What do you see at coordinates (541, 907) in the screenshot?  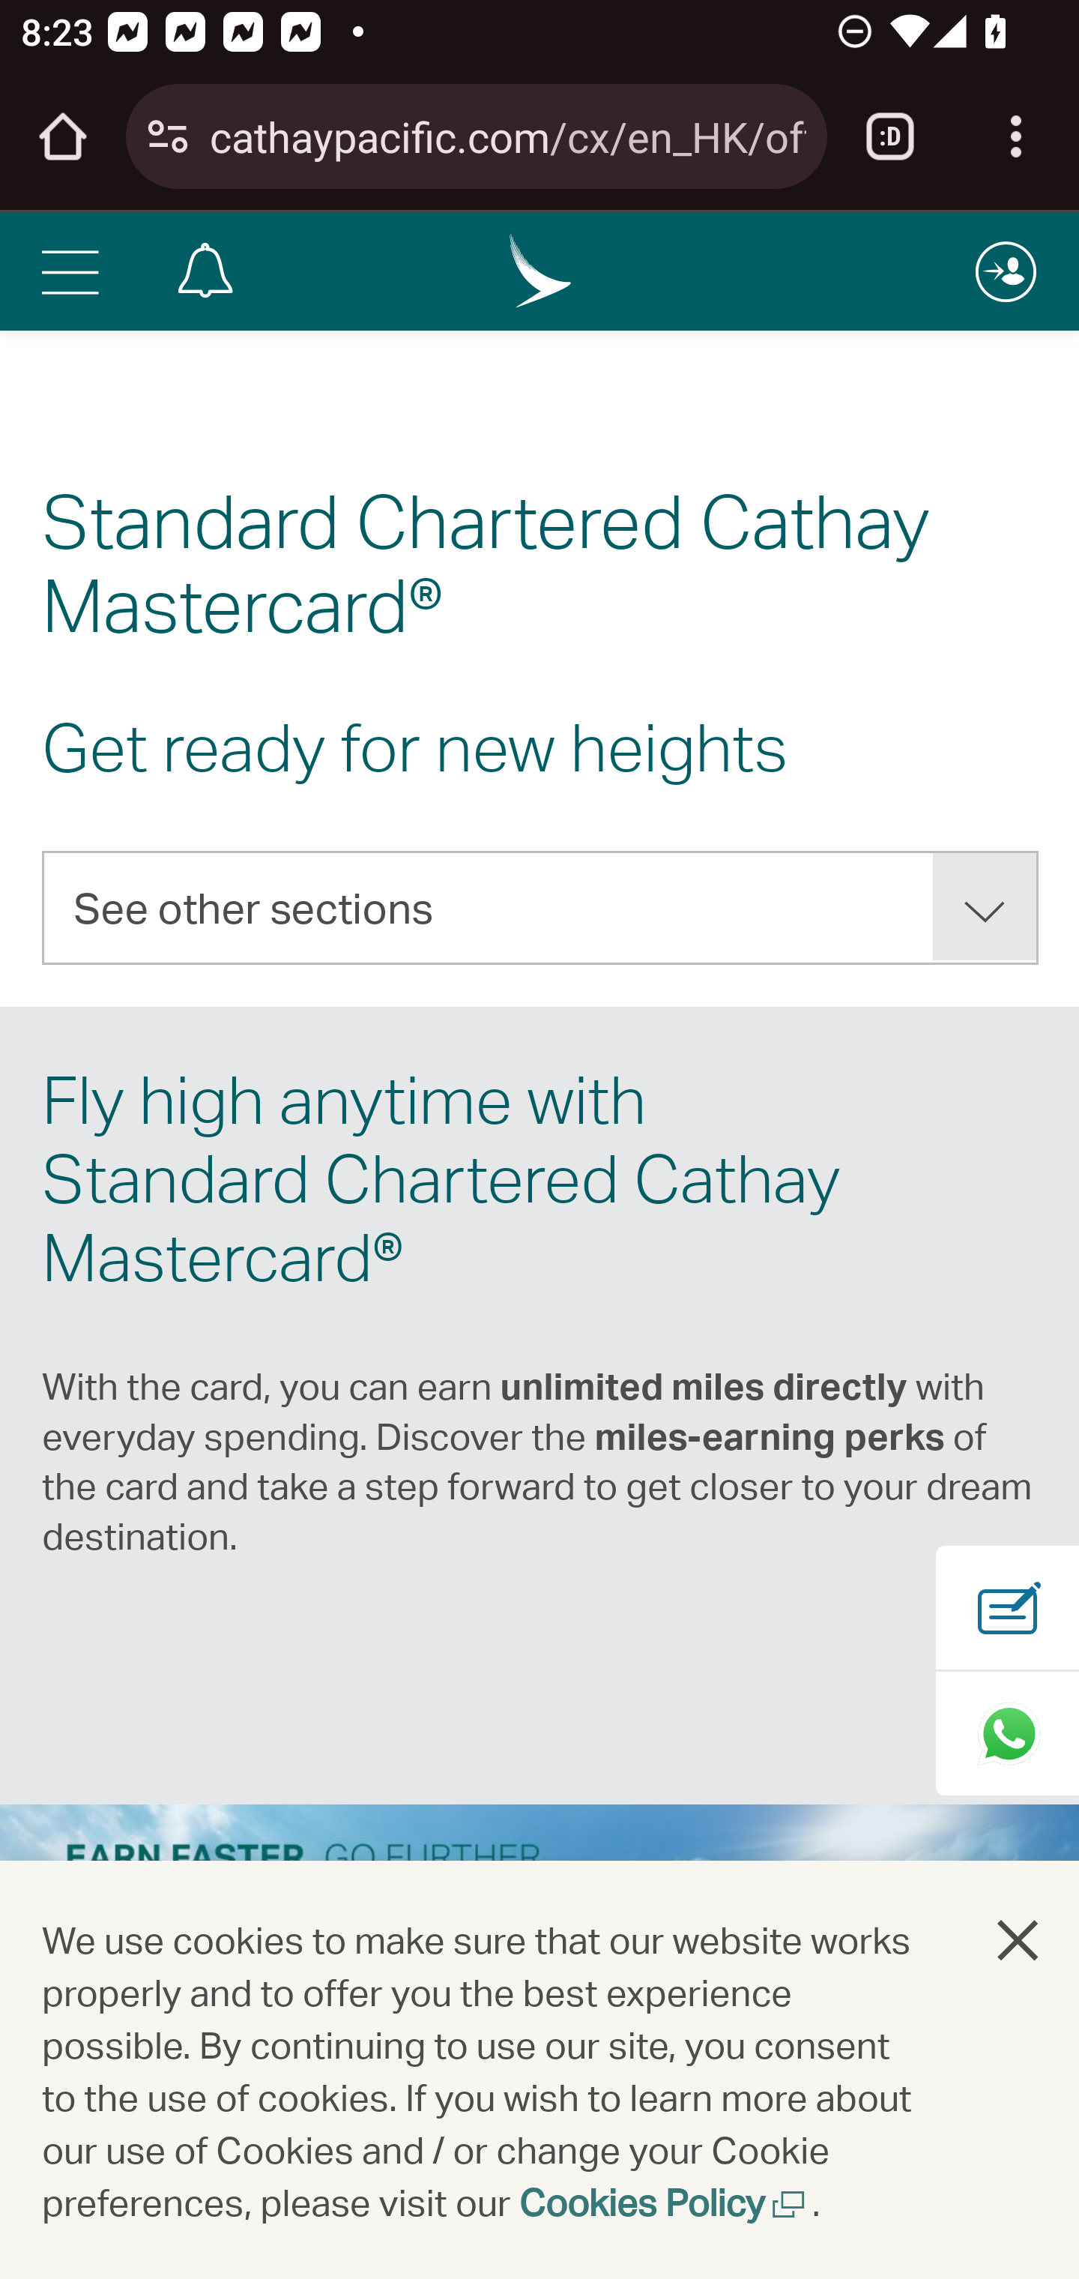 I see `See other sections` at bounding box center [541, 907].